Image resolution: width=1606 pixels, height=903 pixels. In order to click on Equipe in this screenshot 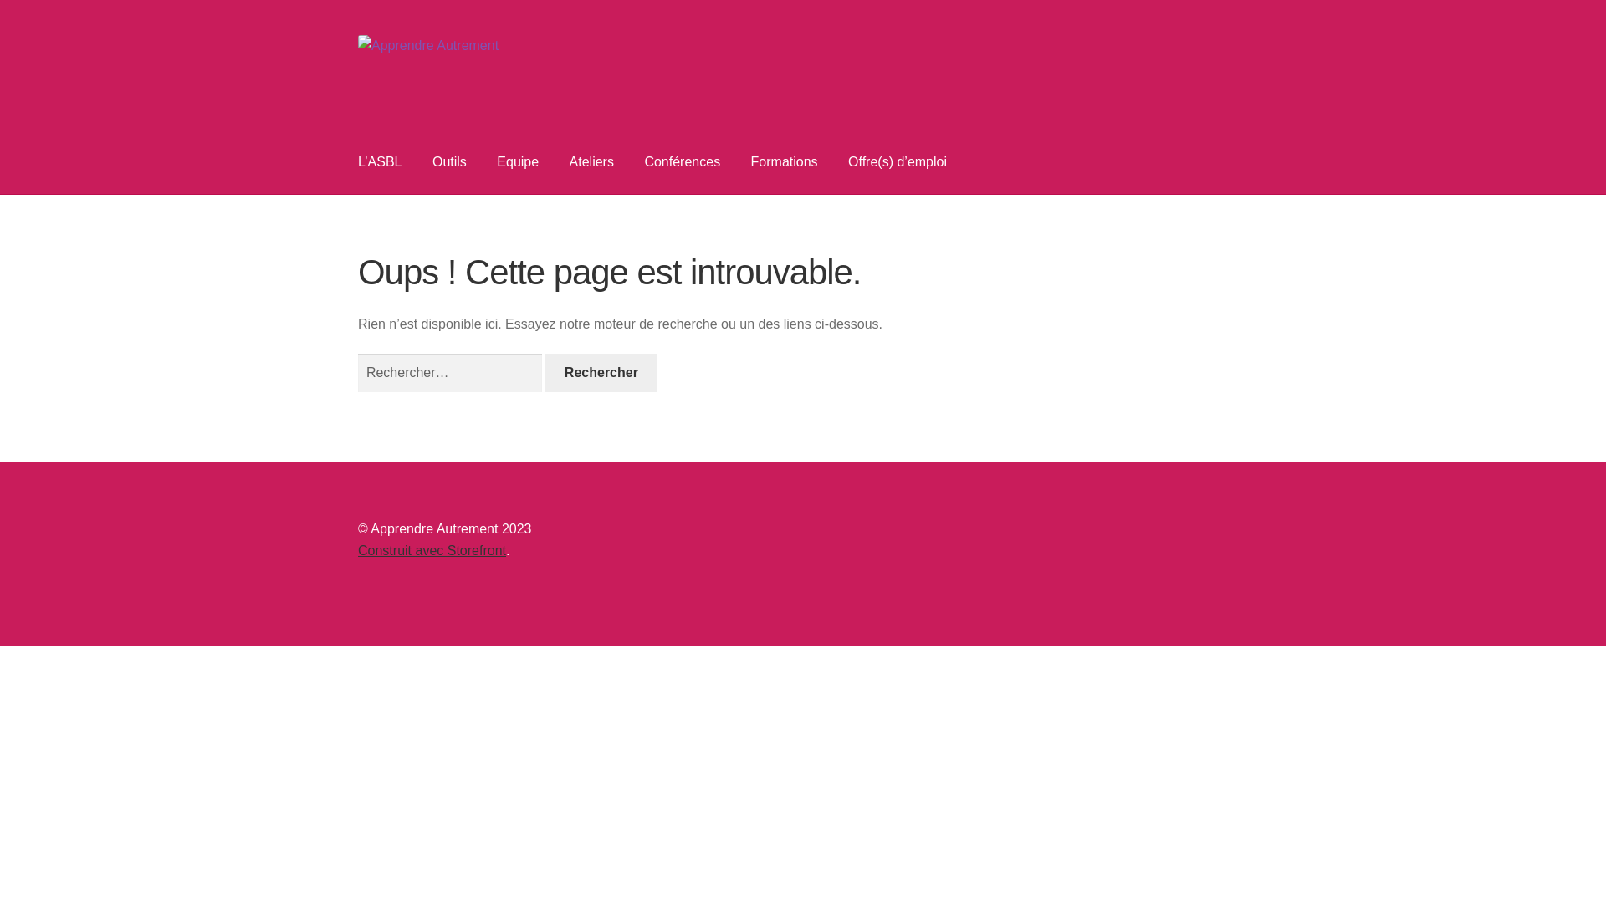, I will do `click(518, 162)`.